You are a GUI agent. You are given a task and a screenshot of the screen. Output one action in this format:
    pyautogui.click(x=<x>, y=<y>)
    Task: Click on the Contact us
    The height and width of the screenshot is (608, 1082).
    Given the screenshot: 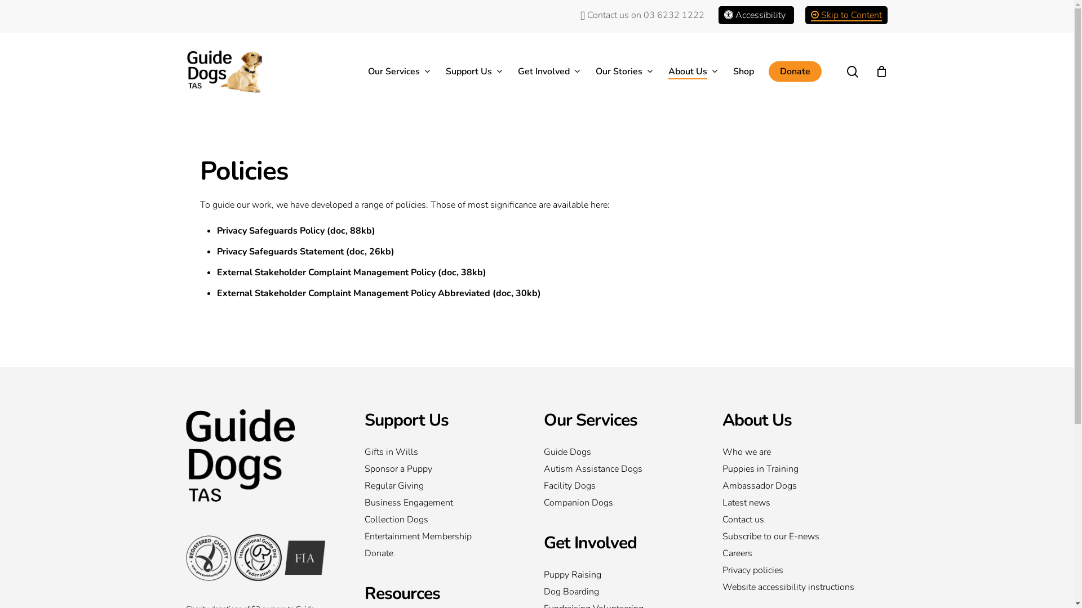 What is the action you would take?
    pyautogui.click(x=793, y=520)
    